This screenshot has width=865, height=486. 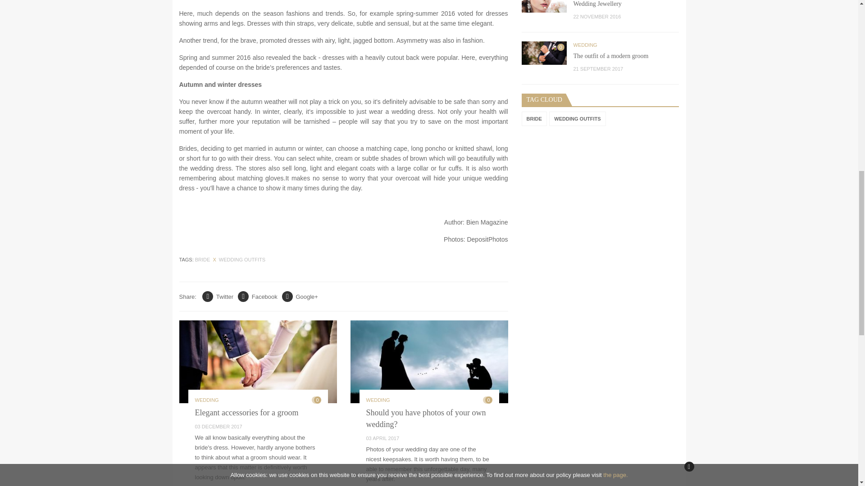 What do you see at coordinates (378, 400) in the screenshot?
I see `WEDDING` at bounding box center [378, 400].